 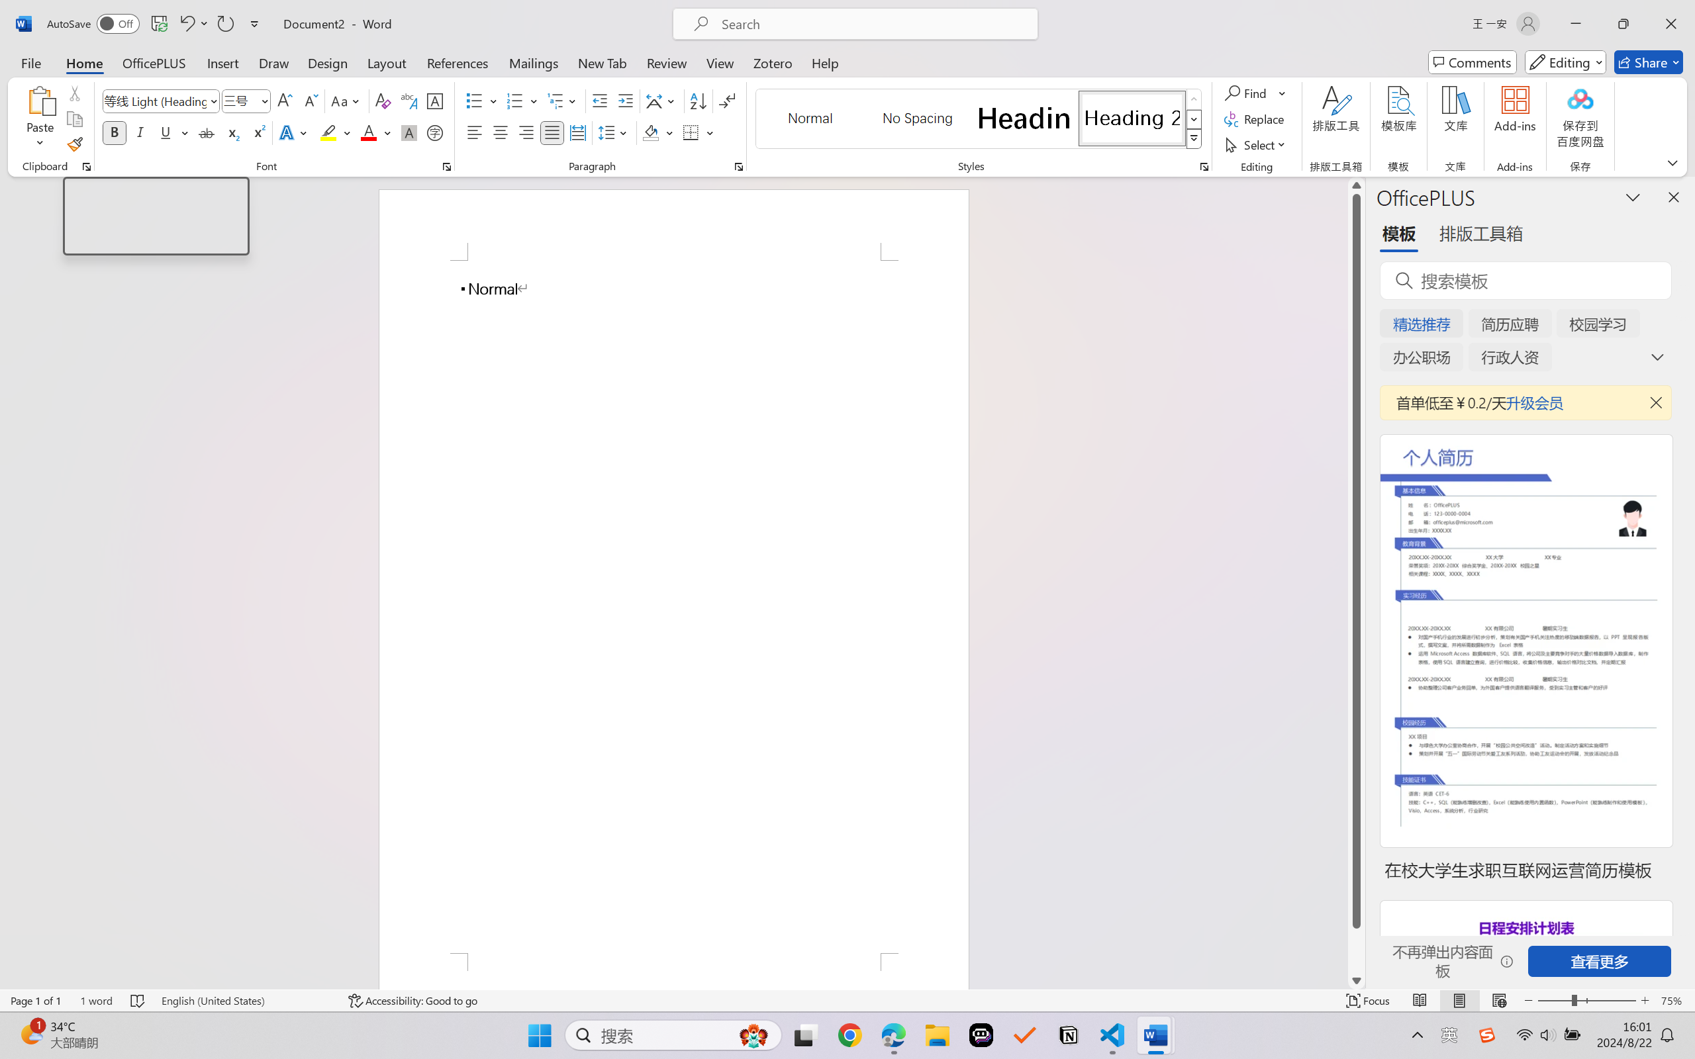 What do you see at coordinates (727, 101) in the screenshot?
I see `Show/Hide Editing Marks` at bounding box center [727, 101].